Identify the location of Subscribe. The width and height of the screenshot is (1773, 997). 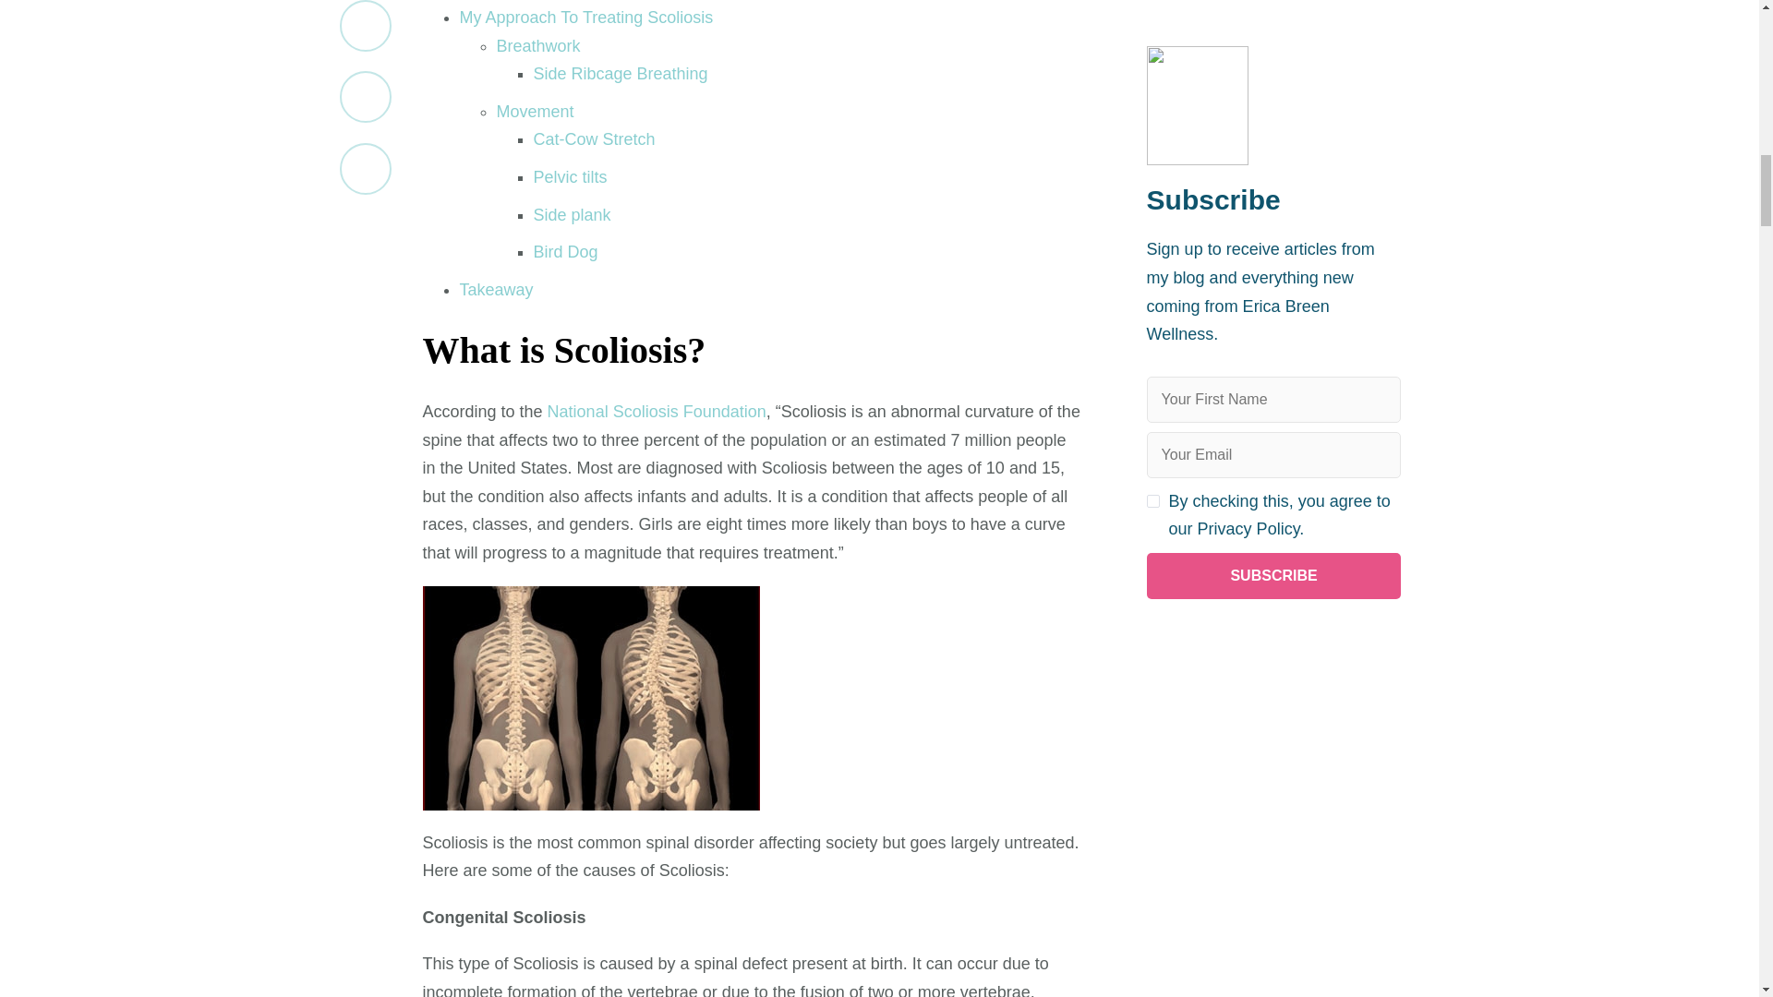
(1274, 85).